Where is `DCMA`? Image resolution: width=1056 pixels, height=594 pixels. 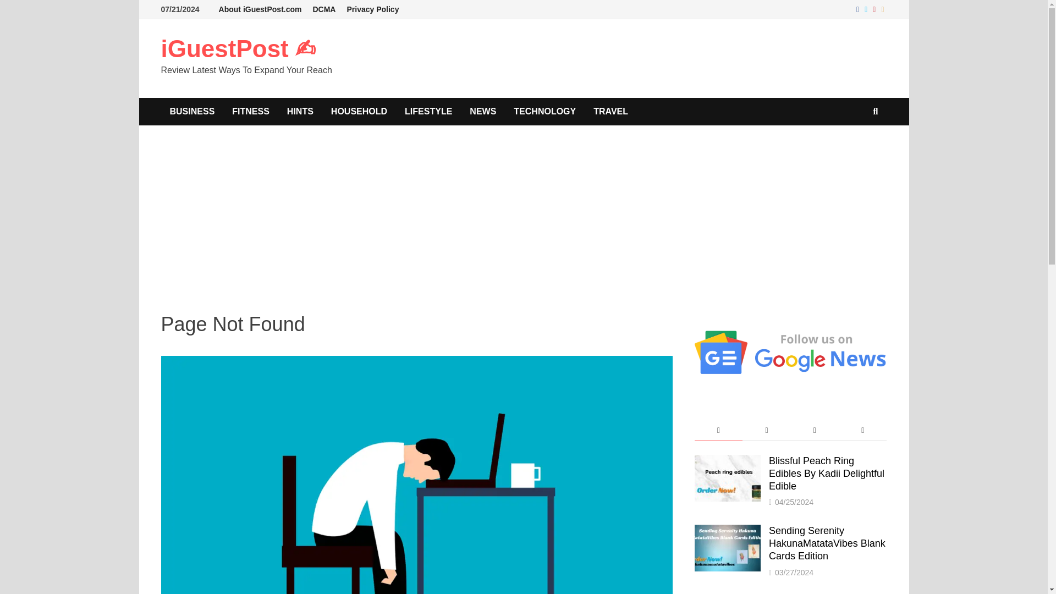
DCMA is located at coordinates (324, 9).